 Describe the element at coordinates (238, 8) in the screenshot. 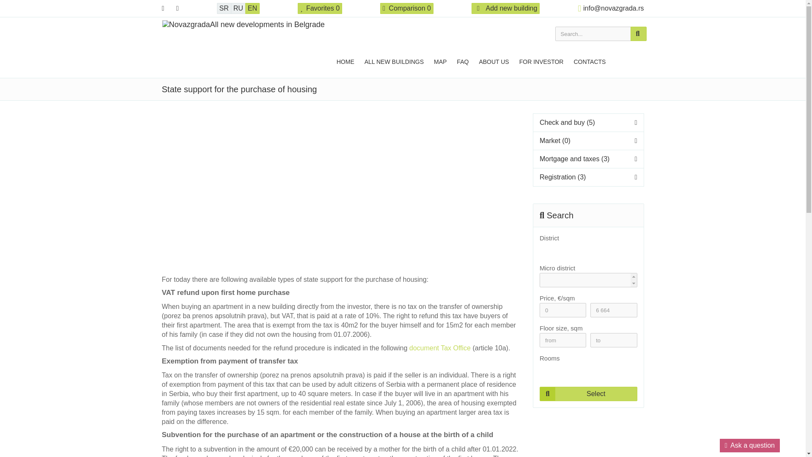

I see `RU` at that location.